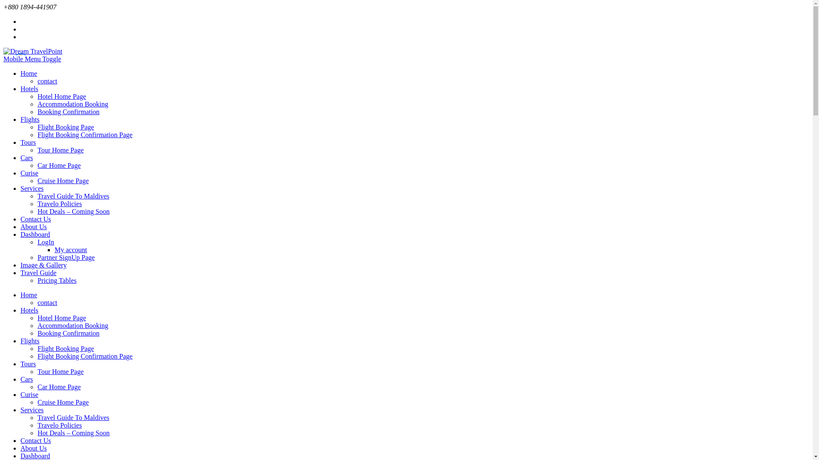 Image resolution: width=819 pixels, height=460 pixels. What do you see at coordinates (59, 387) in the screenshot?
I see `Car Home Page` at bounding box center [59, 387].